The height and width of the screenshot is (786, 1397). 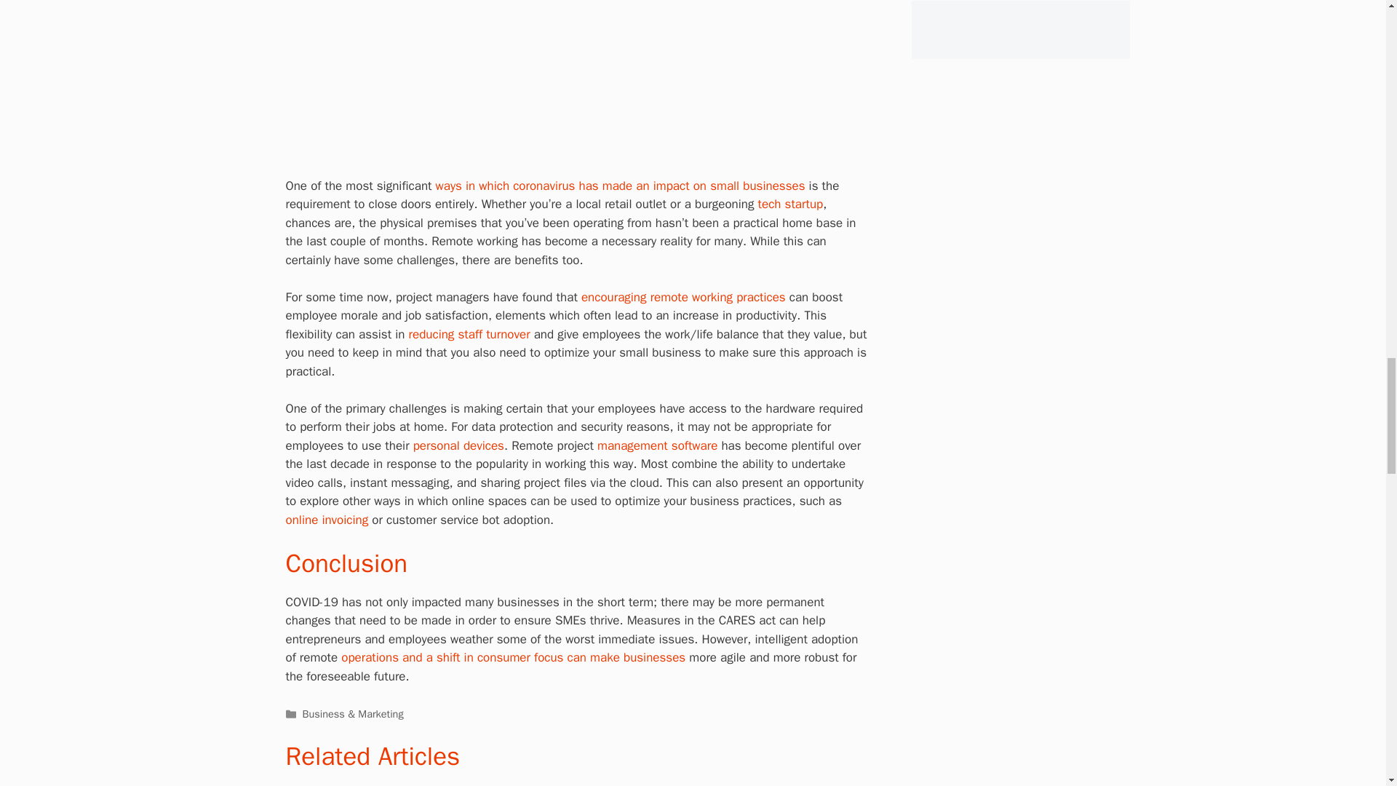 I want to click on operations and a shift in consumer focus can make businesses, so click(x=513, y=657).